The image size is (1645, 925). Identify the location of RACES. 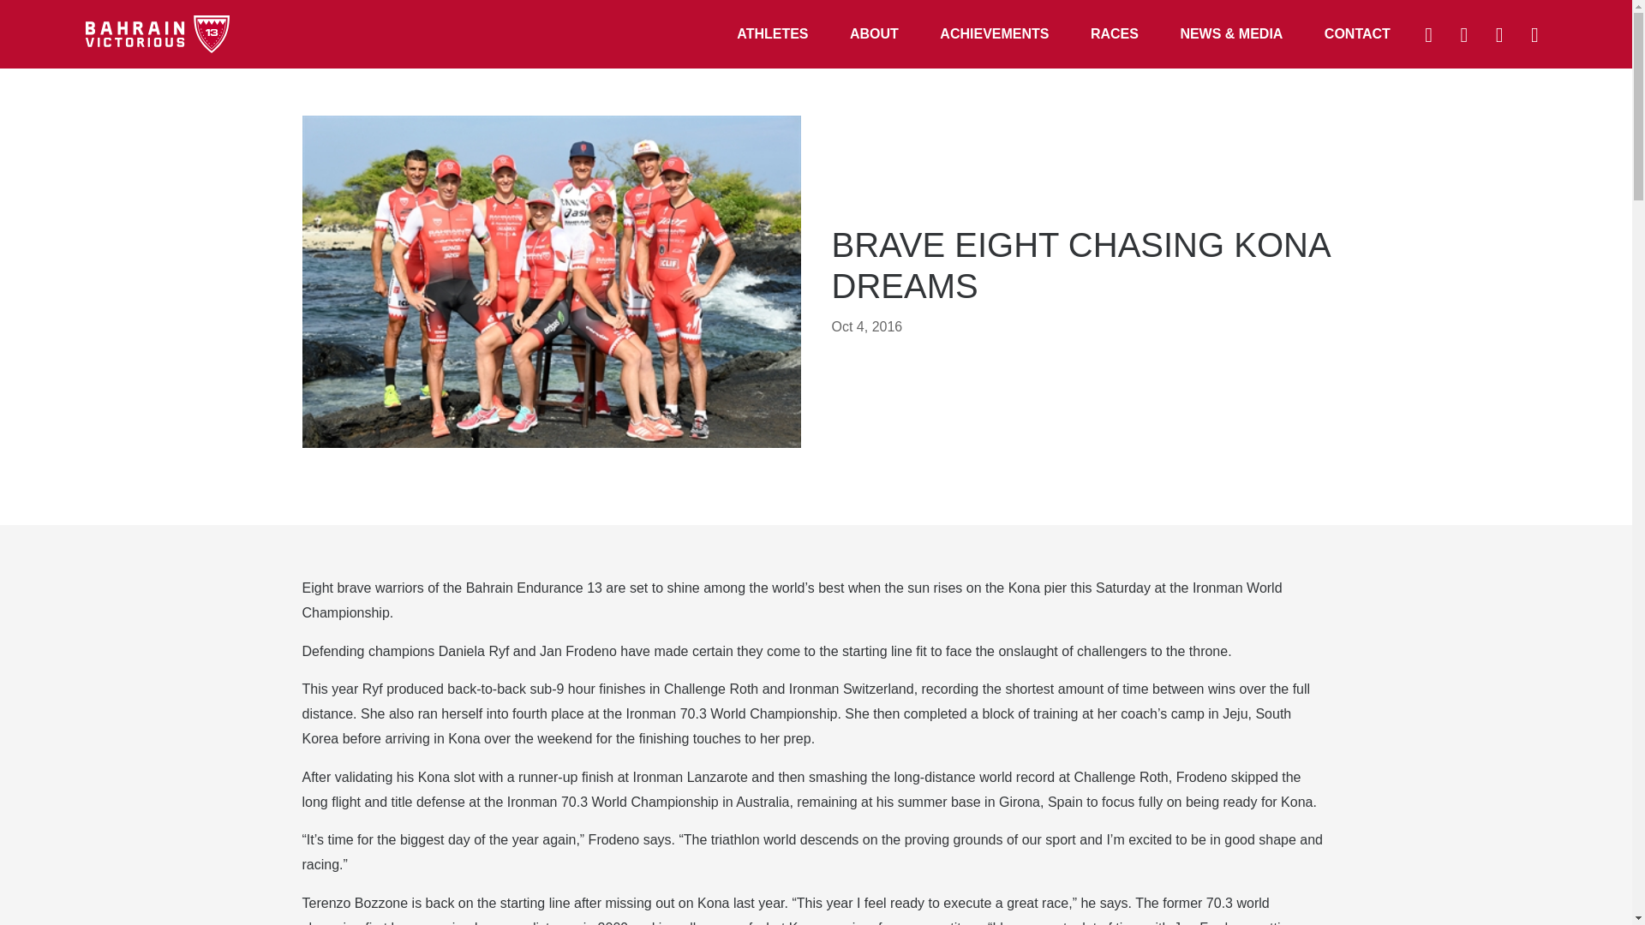
(1115, 34).